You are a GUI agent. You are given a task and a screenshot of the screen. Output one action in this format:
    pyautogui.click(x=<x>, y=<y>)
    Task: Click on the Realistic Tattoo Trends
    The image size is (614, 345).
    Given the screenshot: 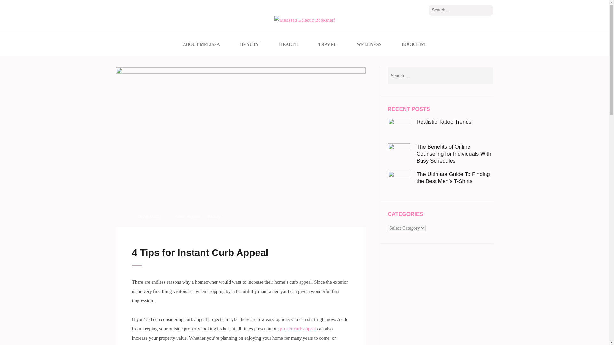 What is the action you would take?
    pyautogui.click(x=444, y=121)
    